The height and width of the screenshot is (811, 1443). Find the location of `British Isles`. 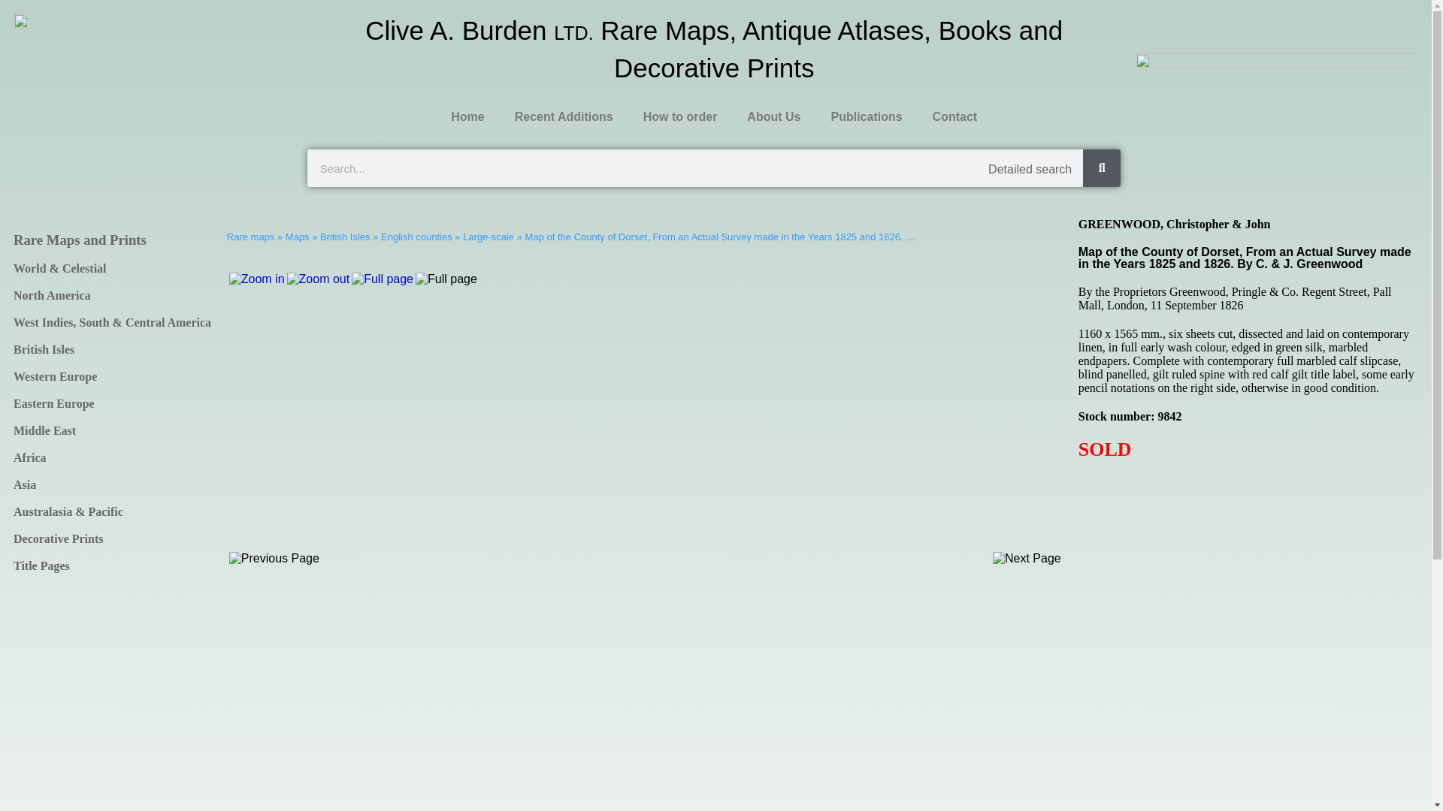

British Isles is located at coordinates (113, 350).